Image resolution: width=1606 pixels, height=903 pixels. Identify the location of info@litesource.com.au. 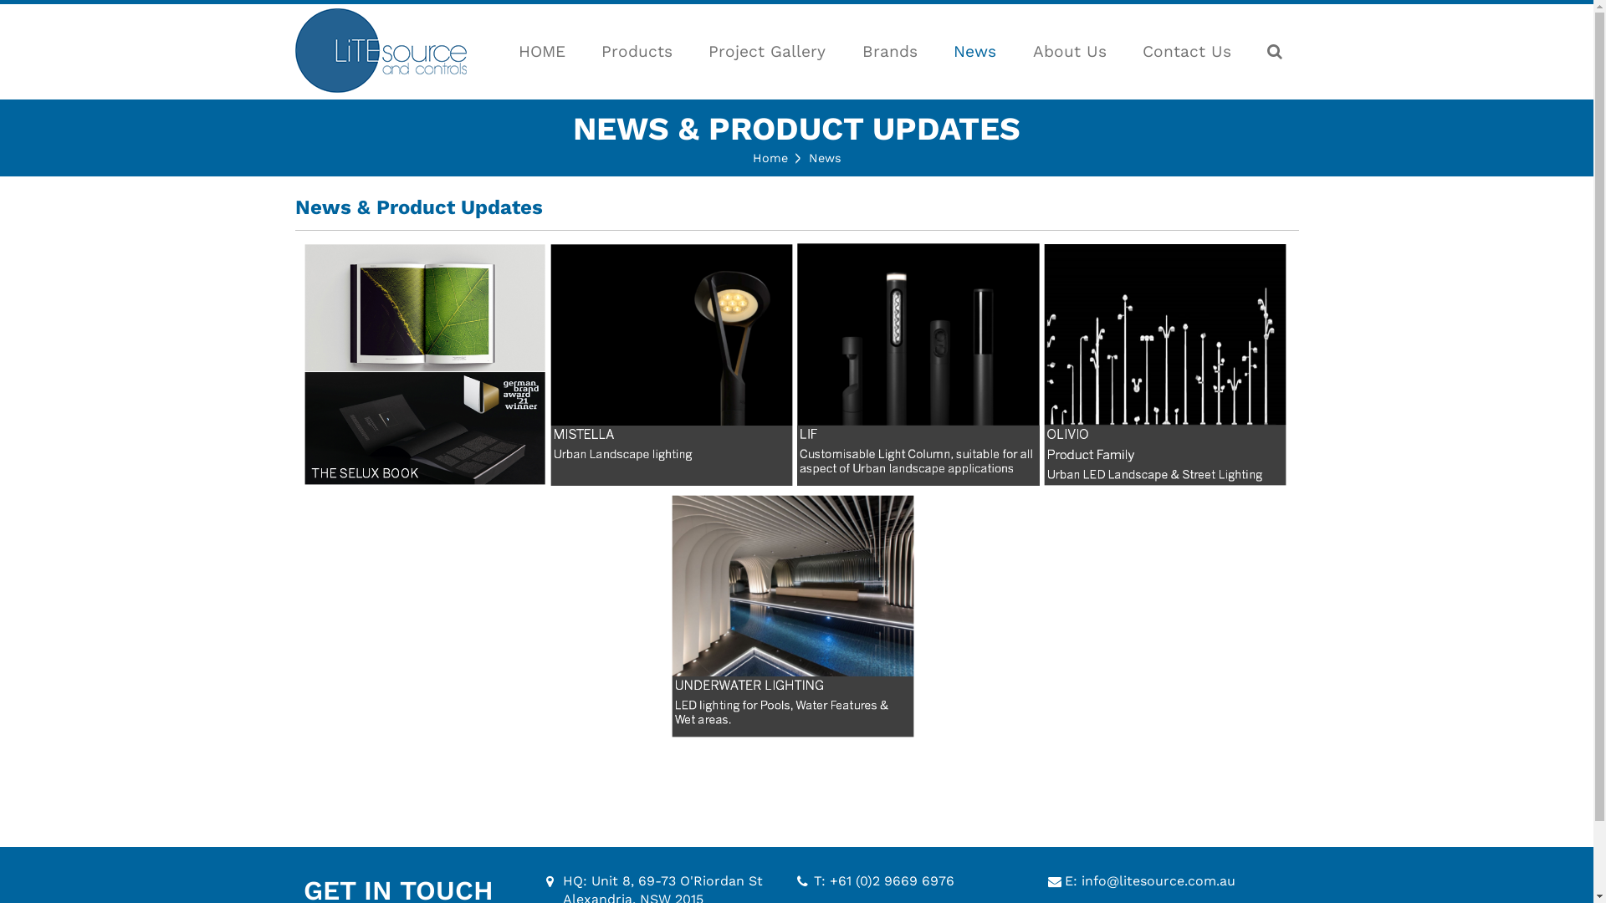
(1158, 881).